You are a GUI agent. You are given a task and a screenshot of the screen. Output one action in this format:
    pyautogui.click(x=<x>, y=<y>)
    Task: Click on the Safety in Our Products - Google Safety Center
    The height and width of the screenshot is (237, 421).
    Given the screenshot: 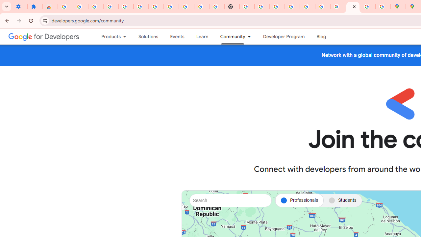 What is the action you would take?
    pyautogui.click(x=383, y=7)
    